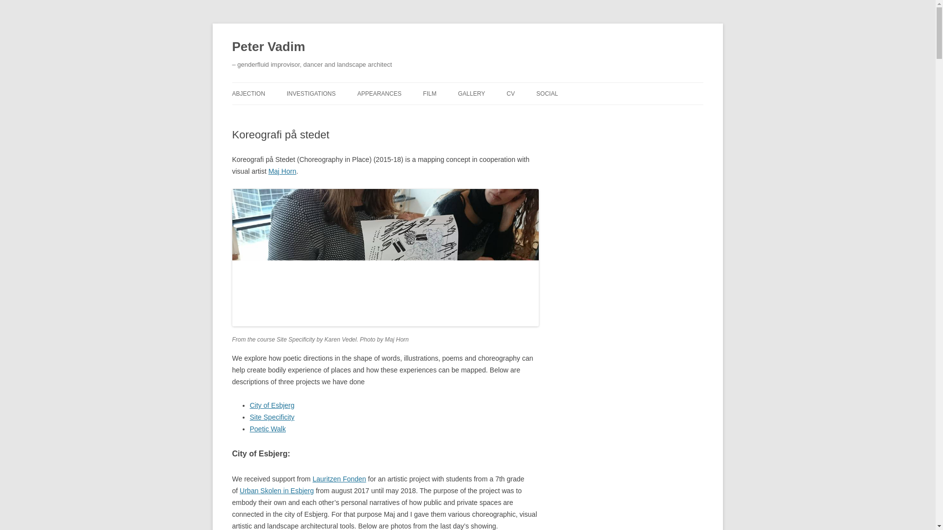 This screenshot has width=943, height=530. I want to click on City of Esbjerg, so click(272, 405).